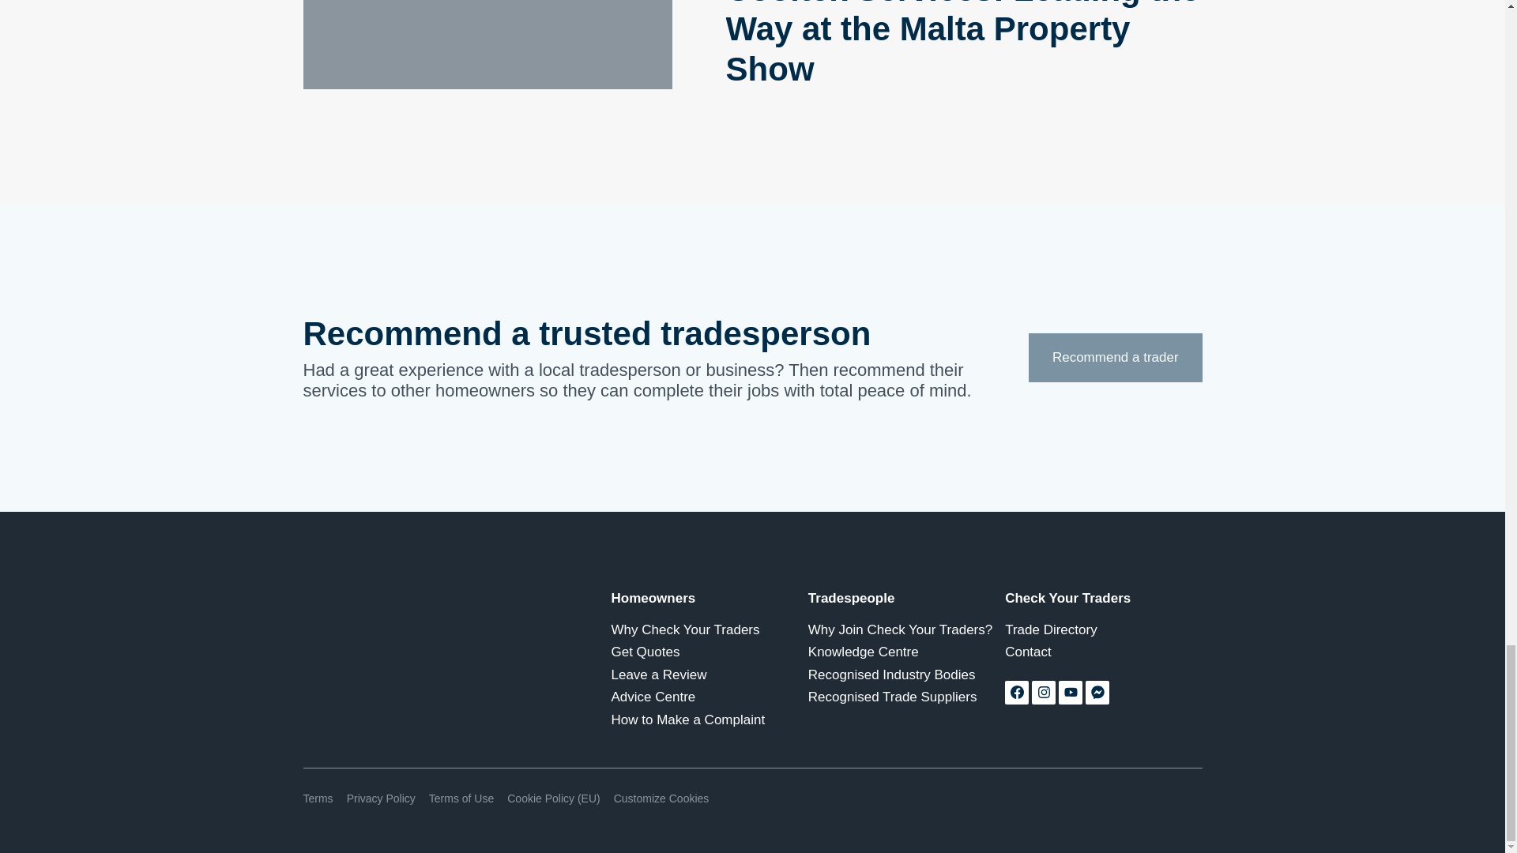 Image resolution: width=1517 pixels, height=853 pixels. Describe the element at coordinates (1103, 652) in the screenshot. I see `Contact` at that location.